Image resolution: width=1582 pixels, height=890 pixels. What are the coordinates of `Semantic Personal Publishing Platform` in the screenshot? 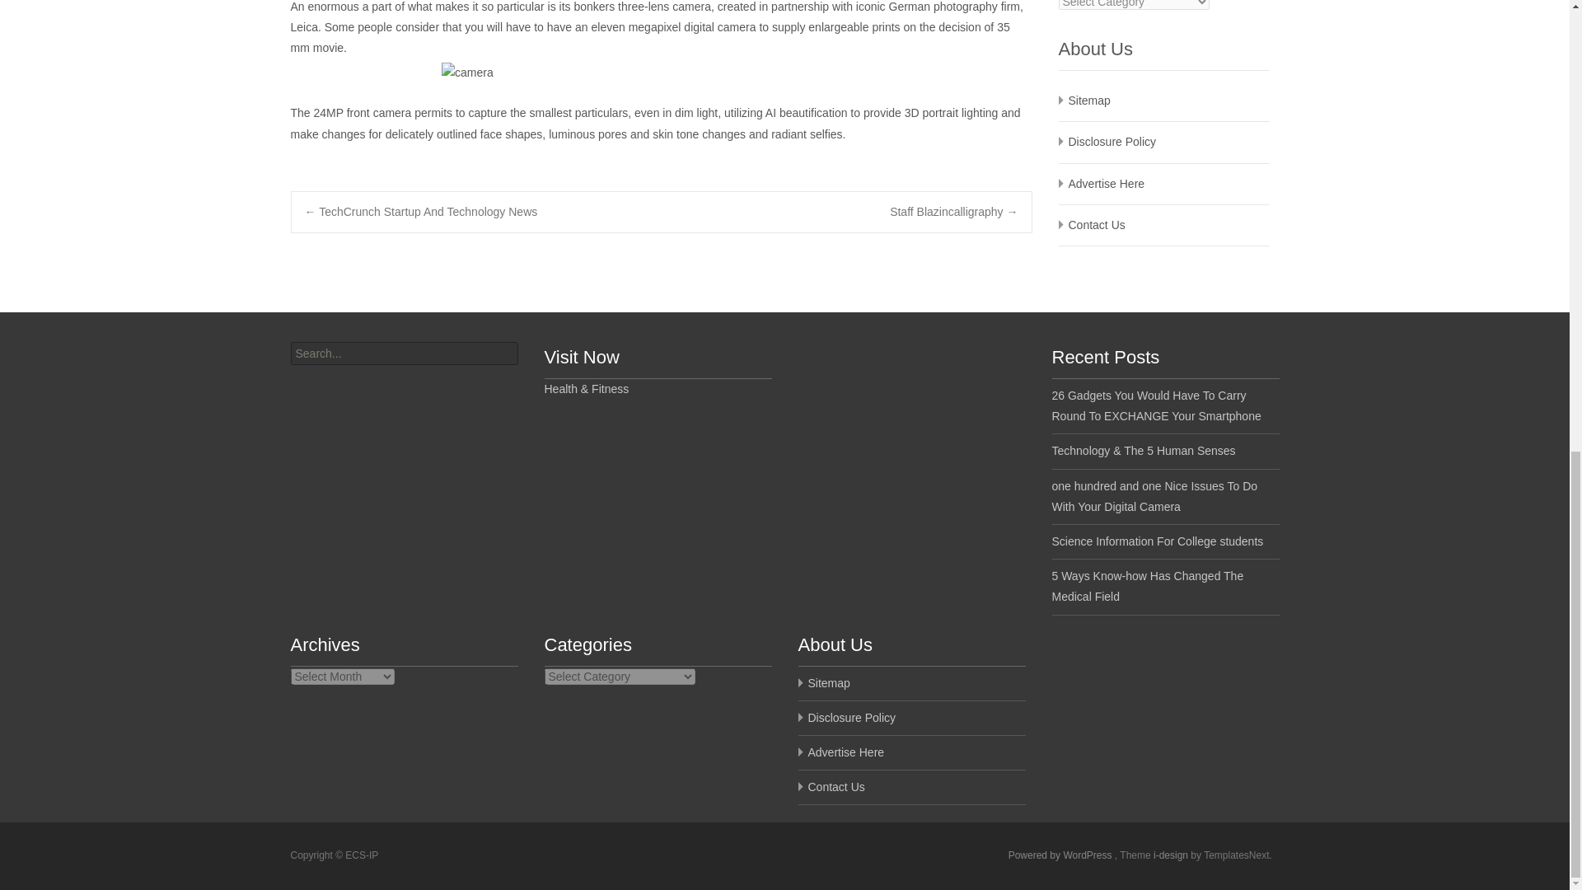 It's located at (1061, 855).